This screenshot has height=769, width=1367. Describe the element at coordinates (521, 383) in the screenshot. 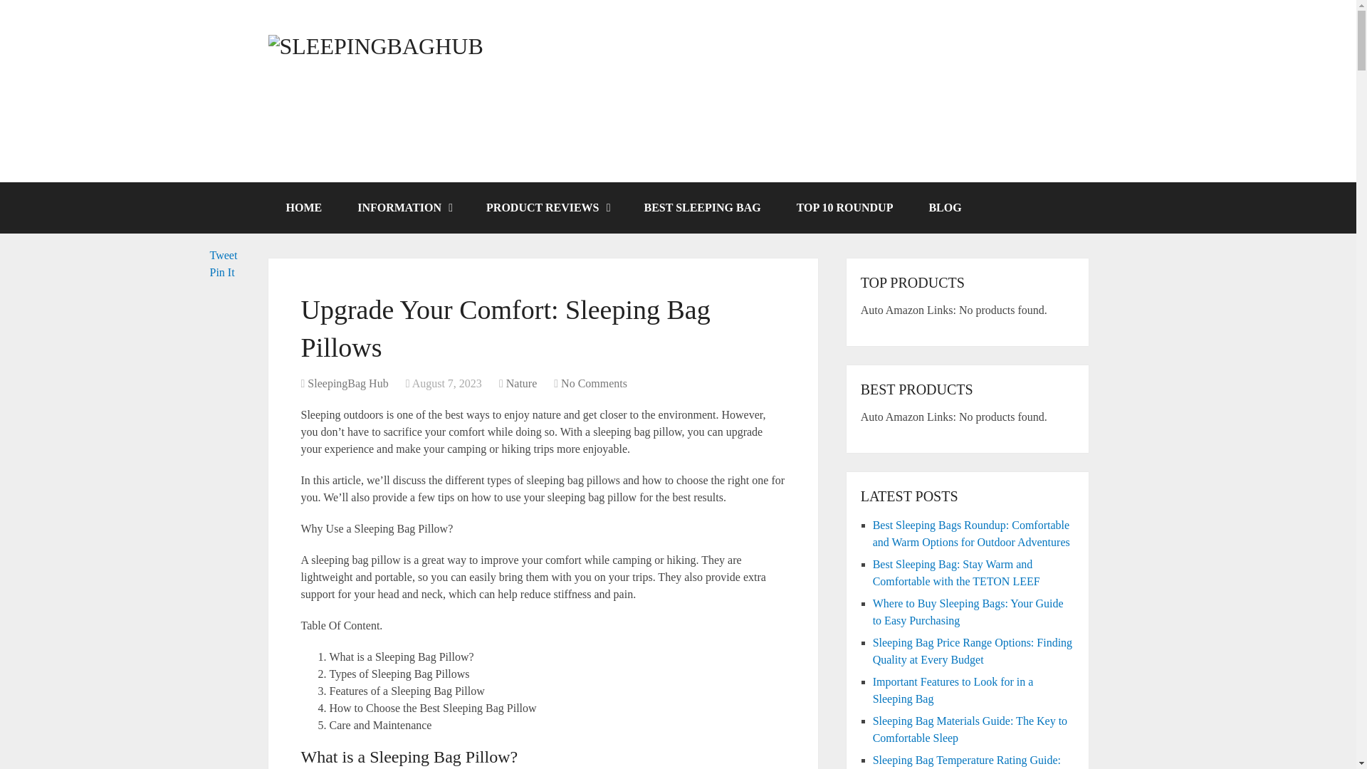

I see `Nature` at that location.